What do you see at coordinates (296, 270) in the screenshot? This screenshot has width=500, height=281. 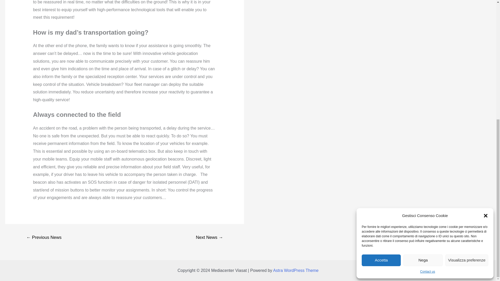 I see `Astra WordPress Theme` at bounding box center [296, 270].